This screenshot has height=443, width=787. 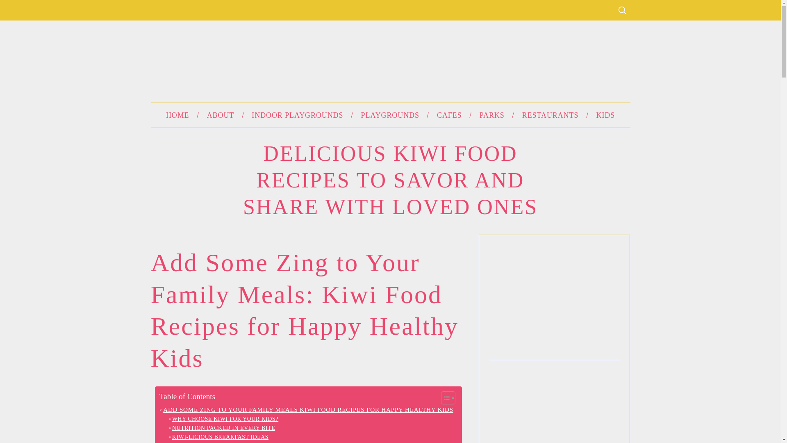 What do you see at coordinates (224, 442) in the screenshot?
I see `Lunch Box Winners Kiwi Edition` at bounding box center [224, 442].